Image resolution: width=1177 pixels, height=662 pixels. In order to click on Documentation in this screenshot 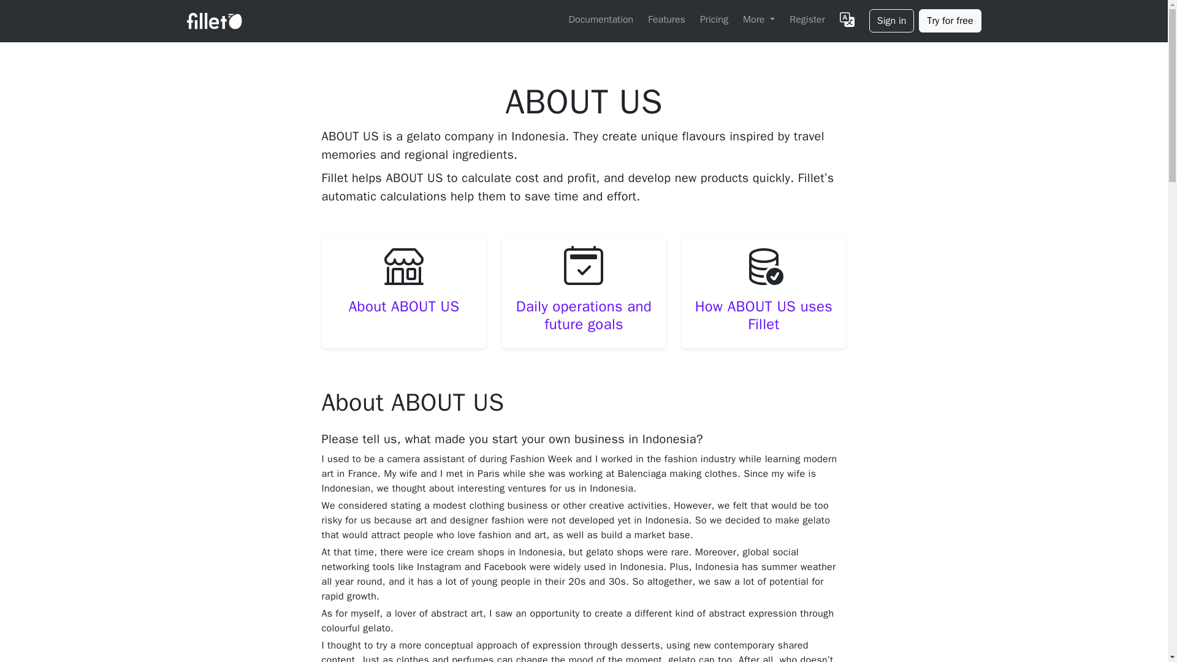, I will do `click(601, 19)`.